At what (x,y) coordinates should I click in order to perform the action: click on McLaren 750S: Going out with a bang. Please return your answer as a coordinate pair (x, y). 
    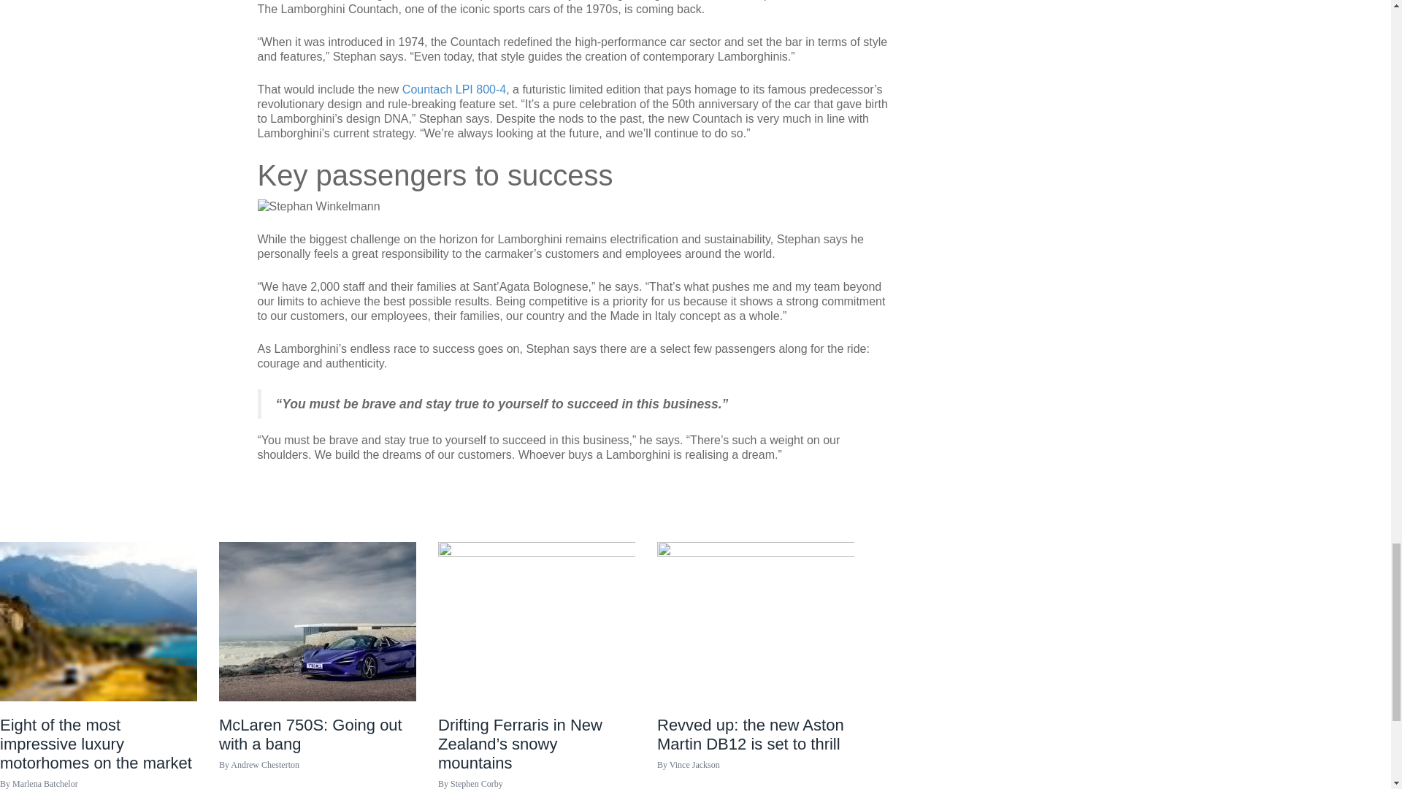
    Looking at the image, I should click on (317, 620).